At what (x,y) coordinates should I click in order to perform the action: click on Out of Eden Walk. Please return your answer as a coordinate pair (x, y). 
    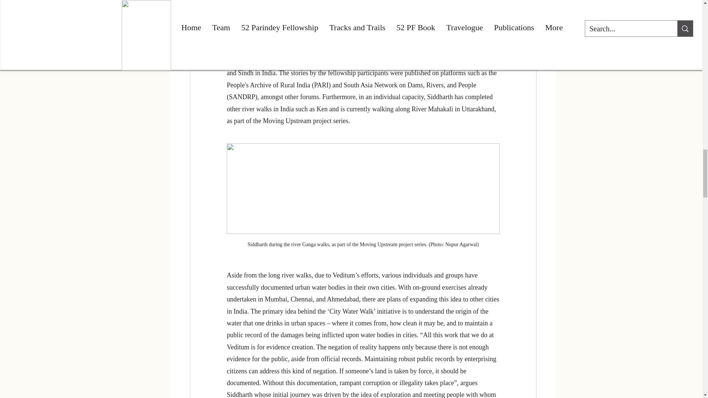
    Looking at the image, I should click on (279, 25).